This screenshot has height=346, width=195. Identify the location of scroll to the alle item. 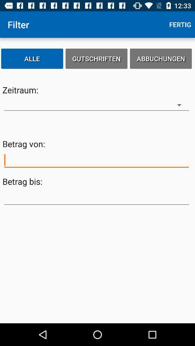
(32, 58).